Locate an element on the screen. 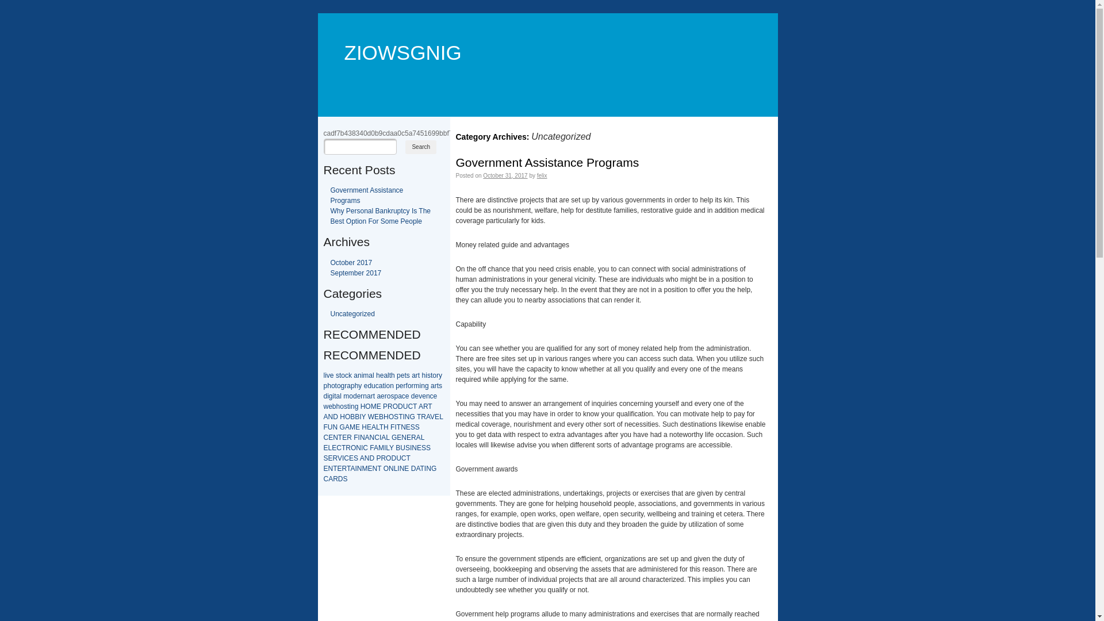 This screenshot has width=1104, height=621. r is located at coordinates (386, 396).